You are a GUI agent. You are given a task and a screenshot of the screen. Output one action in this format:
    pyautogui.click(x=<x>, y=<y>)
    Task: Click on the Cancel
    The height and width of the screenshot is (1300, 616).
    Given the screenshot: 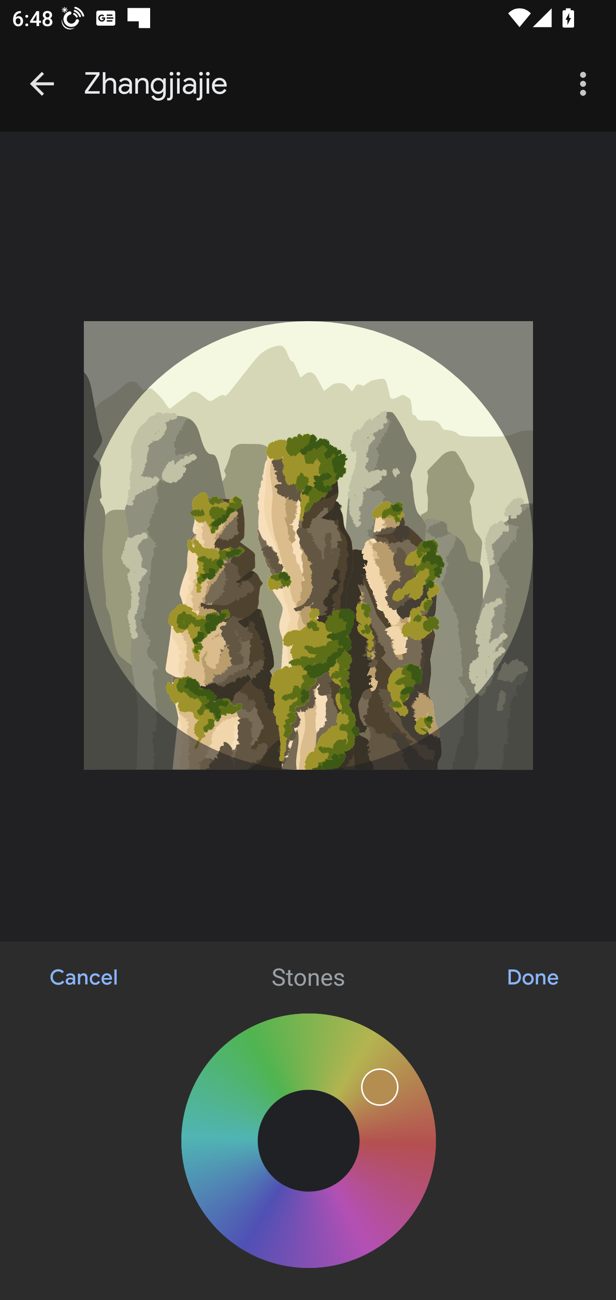 What is the action you would take?
    pyautogui.click(x=84, y=978)
    